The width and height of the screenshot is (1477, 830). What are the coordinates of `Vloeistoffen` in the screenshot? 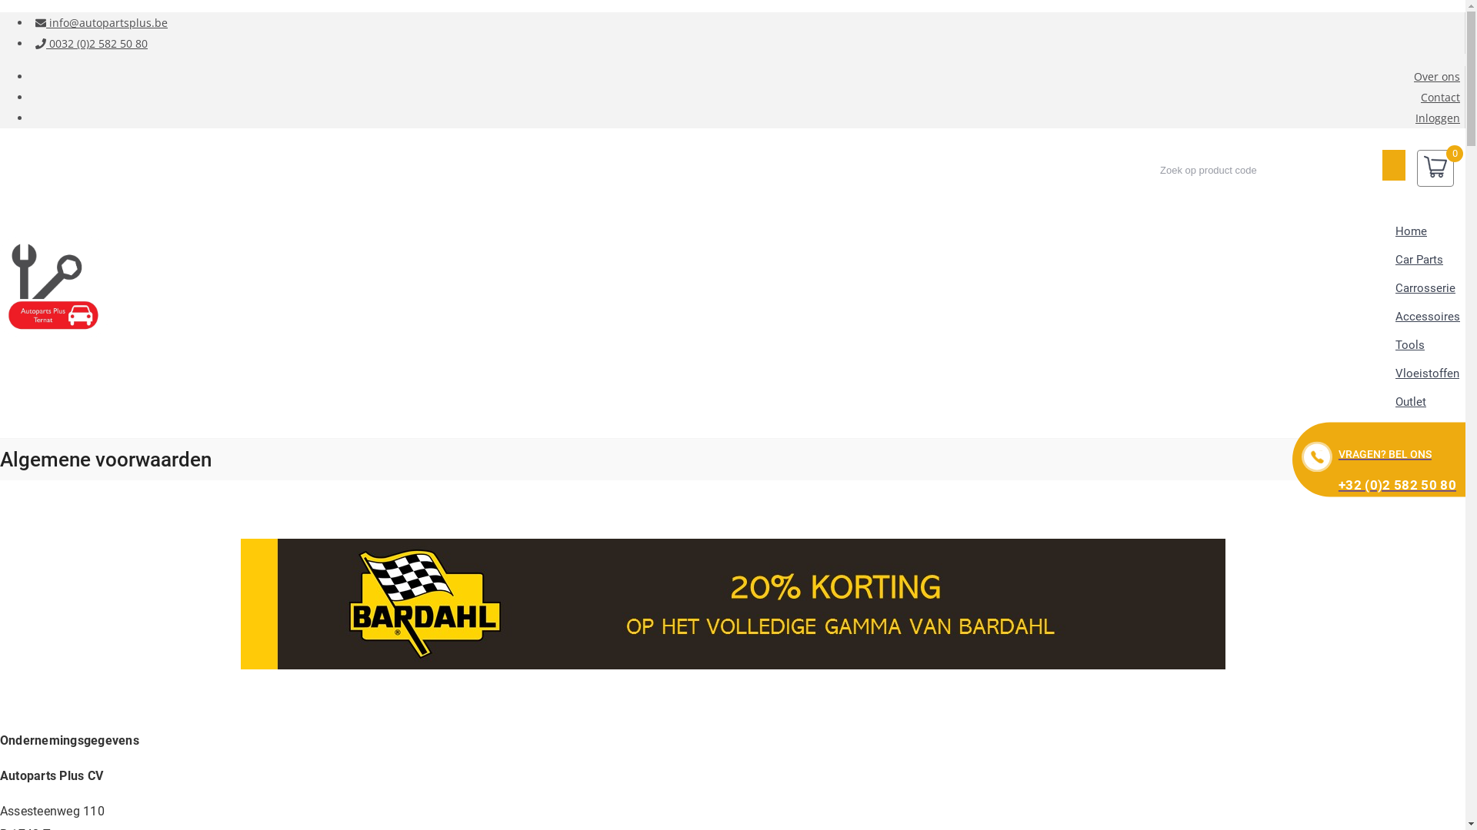 It's located at (1428, 373).